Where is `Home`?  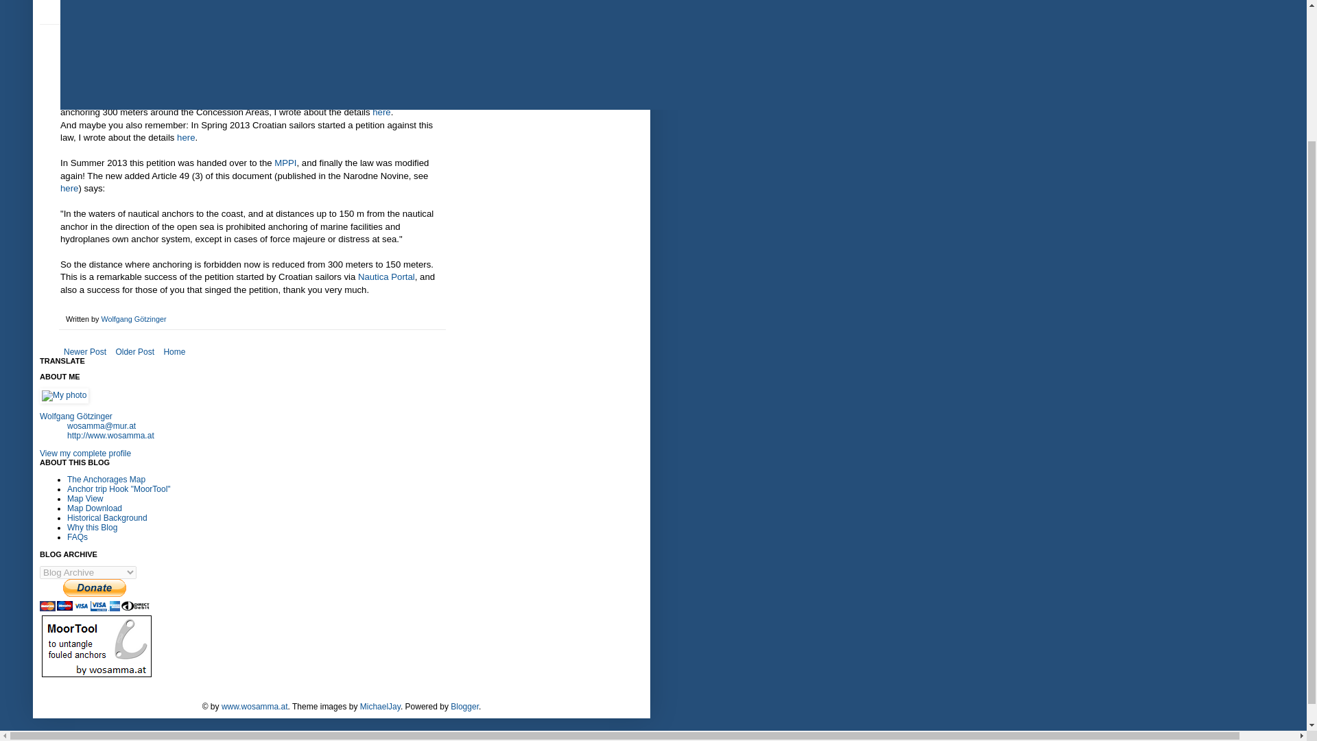 Home is located at coordinates (174, 351).